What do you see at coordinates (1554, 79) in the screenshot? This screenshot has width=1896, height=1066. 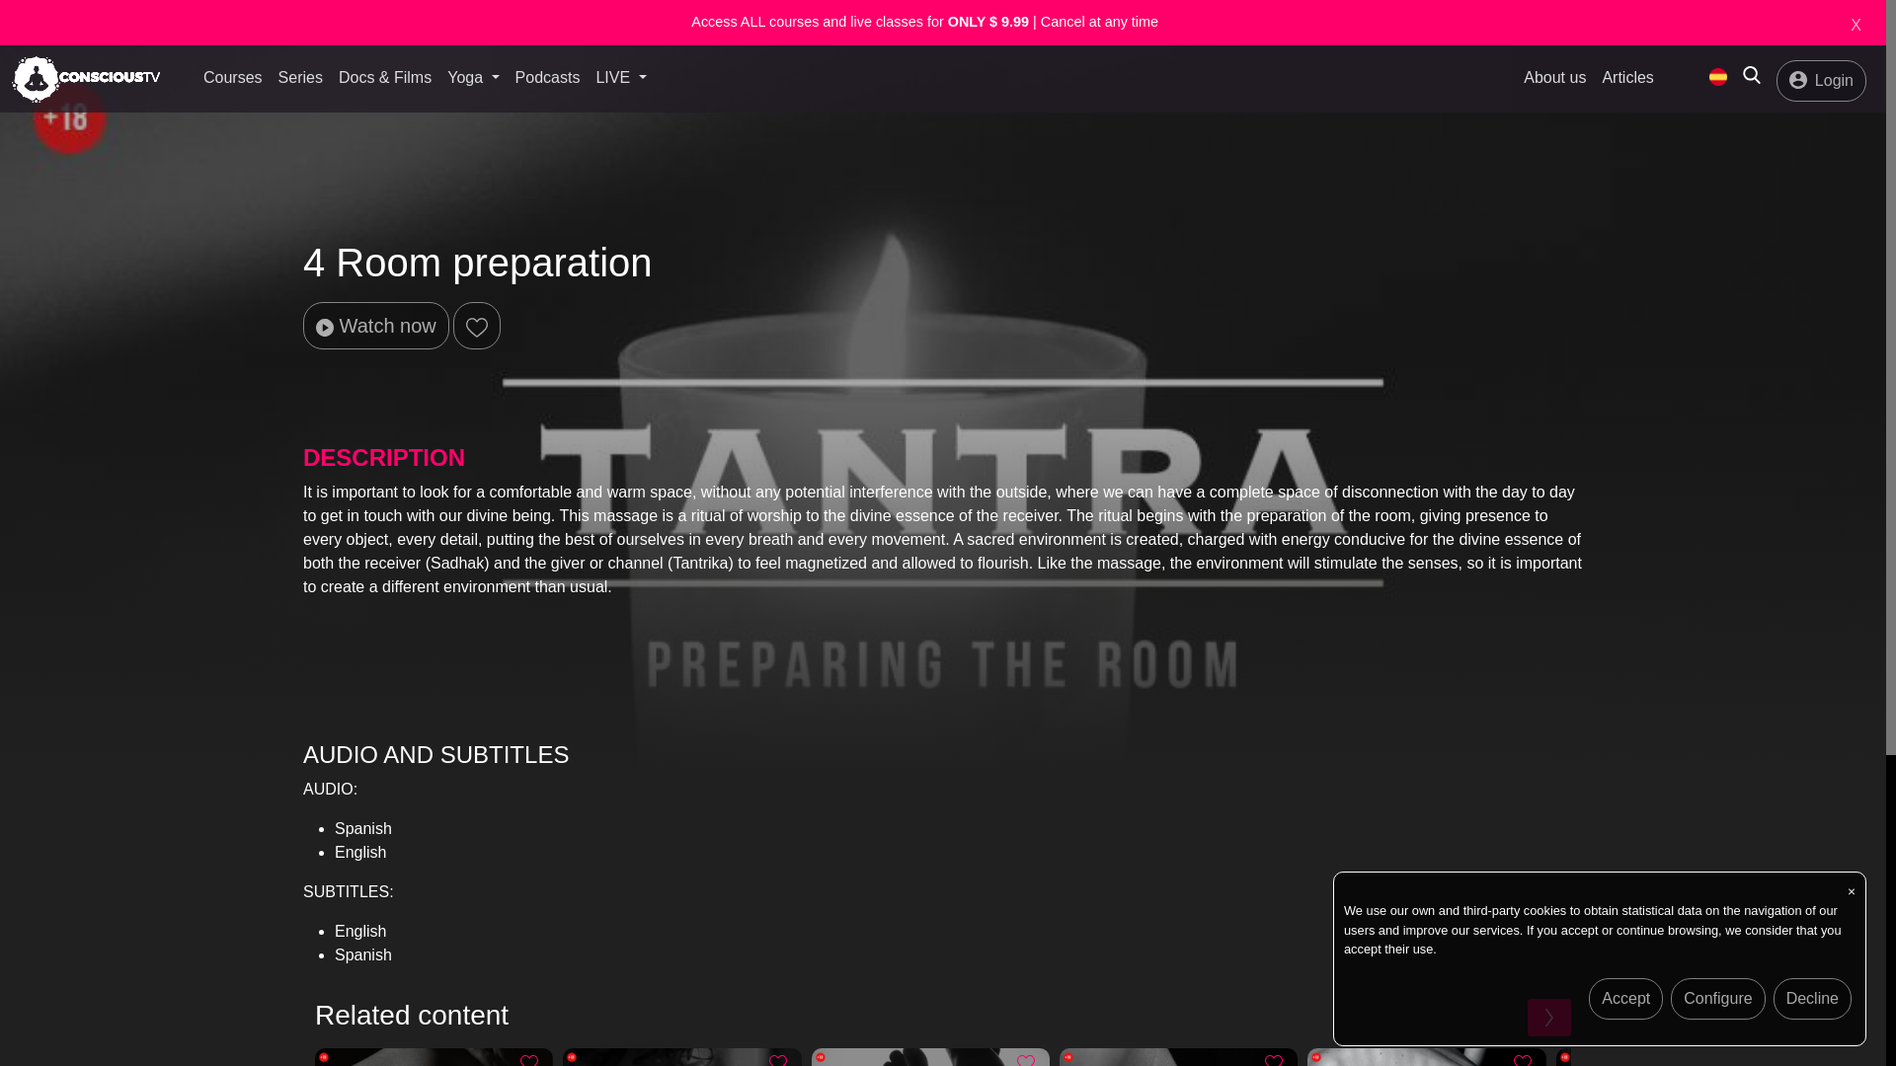 I see `About us` at bounding box center [1554, 79].